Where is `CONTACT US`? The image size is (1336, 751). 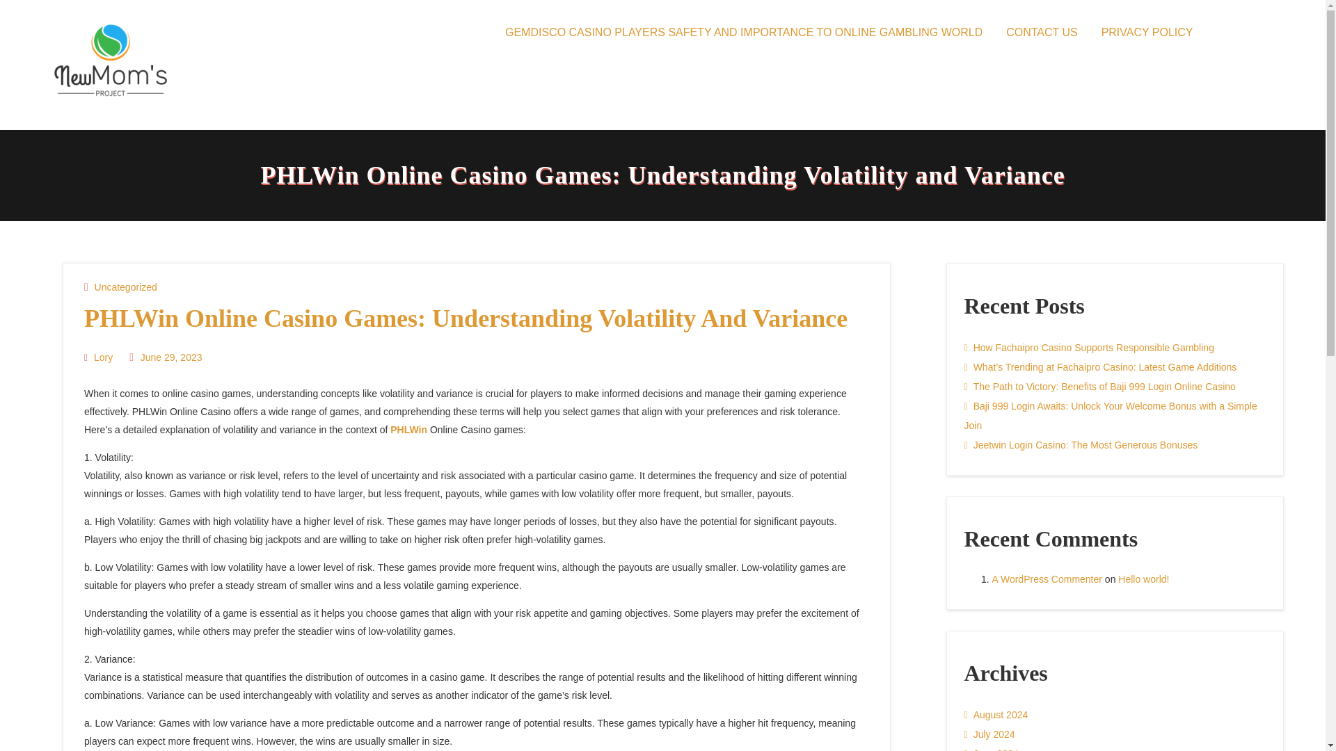 CONTACT US is located at coordinates (1042, 32).